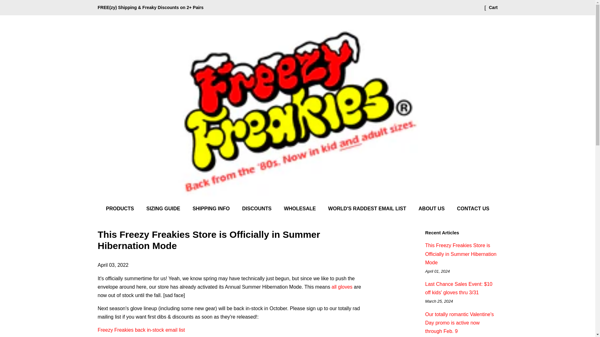 The width and height of the screenshot is (600, 337). Describe the element at coordinates (141, 330) in the screenshot. I see `Freezy Freakies back in-stock email list` at that location.